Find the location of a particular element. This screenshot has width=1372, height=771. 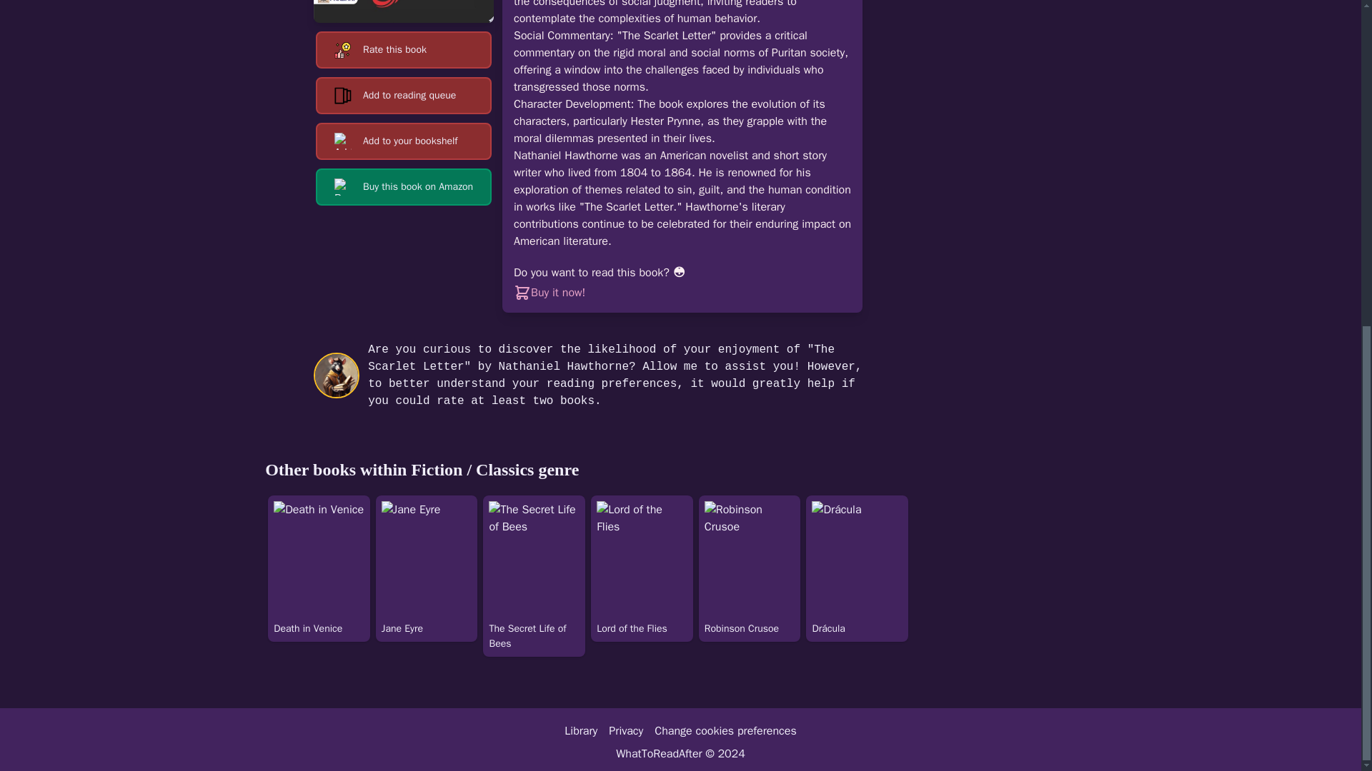

Lord of the Flies is located at coordinates (642, 576).